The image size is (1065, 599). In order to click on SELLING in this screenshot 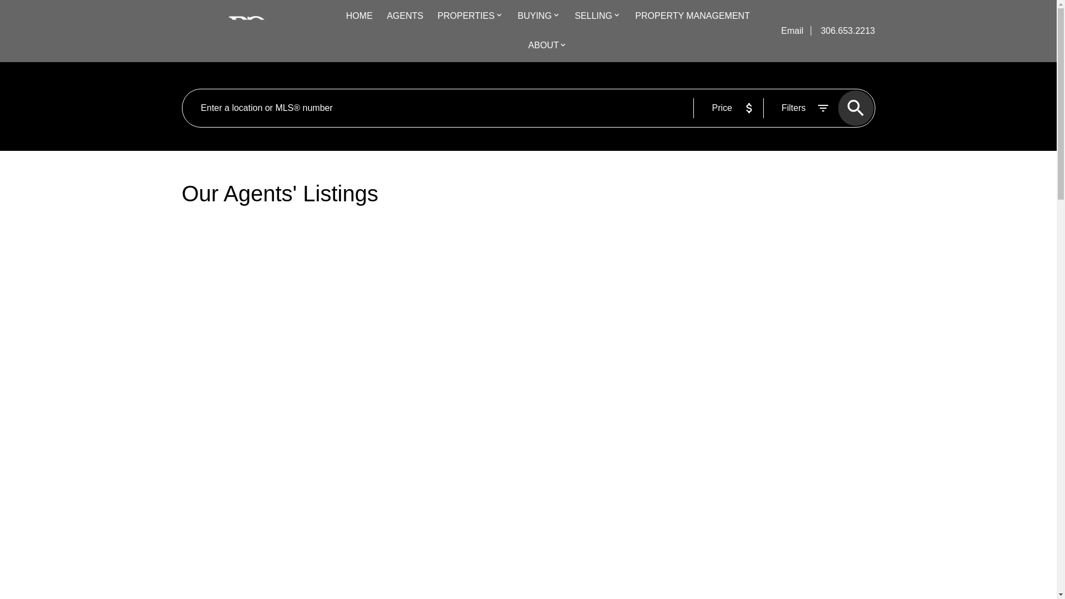, I will do `click(594, 17)`.